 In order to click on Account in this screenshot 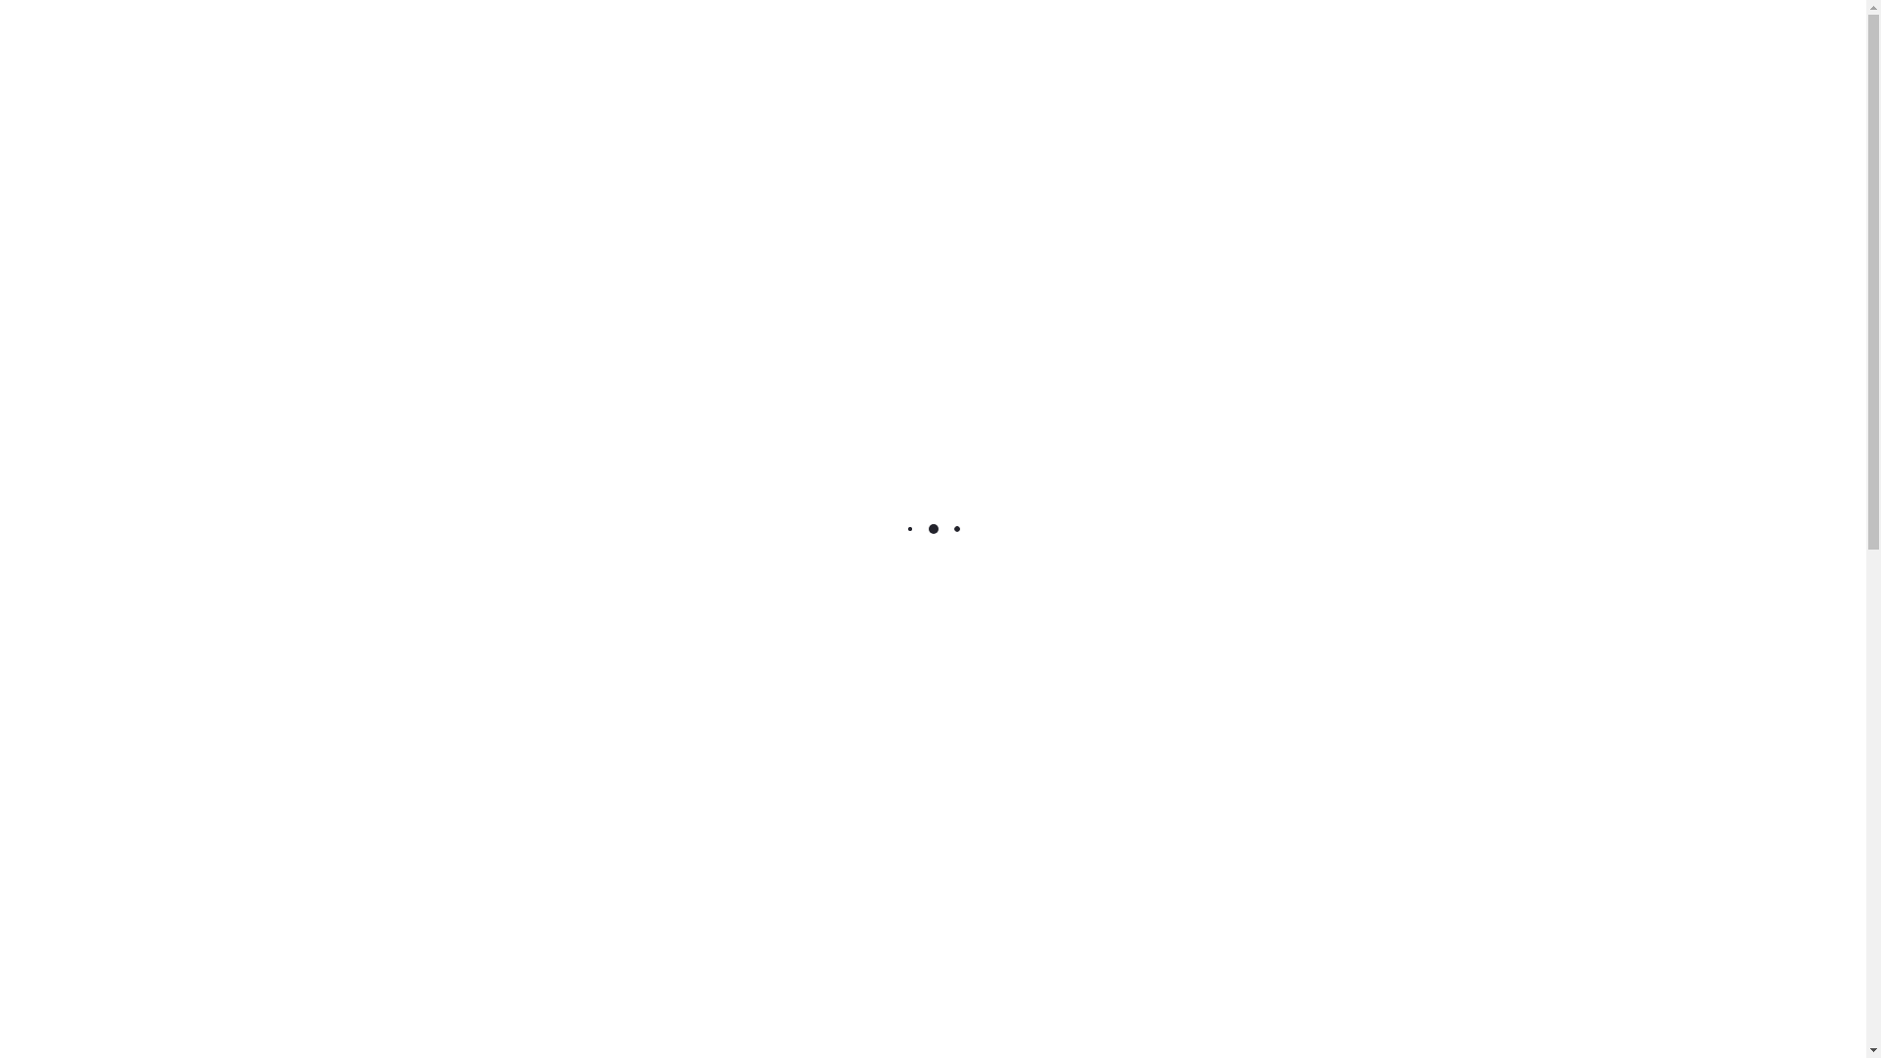, I will do `click(1749, 59)`.